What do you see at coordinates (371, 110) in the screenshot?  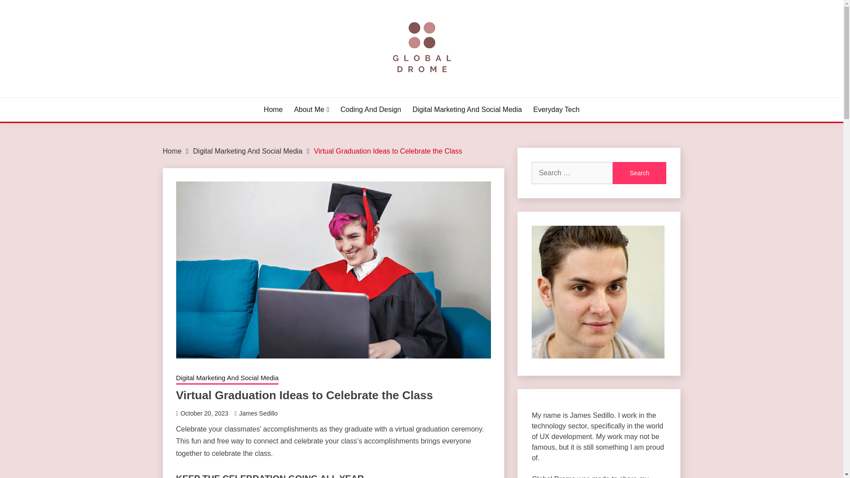 I see `Coding And Design` at bounding box center [371, 110].